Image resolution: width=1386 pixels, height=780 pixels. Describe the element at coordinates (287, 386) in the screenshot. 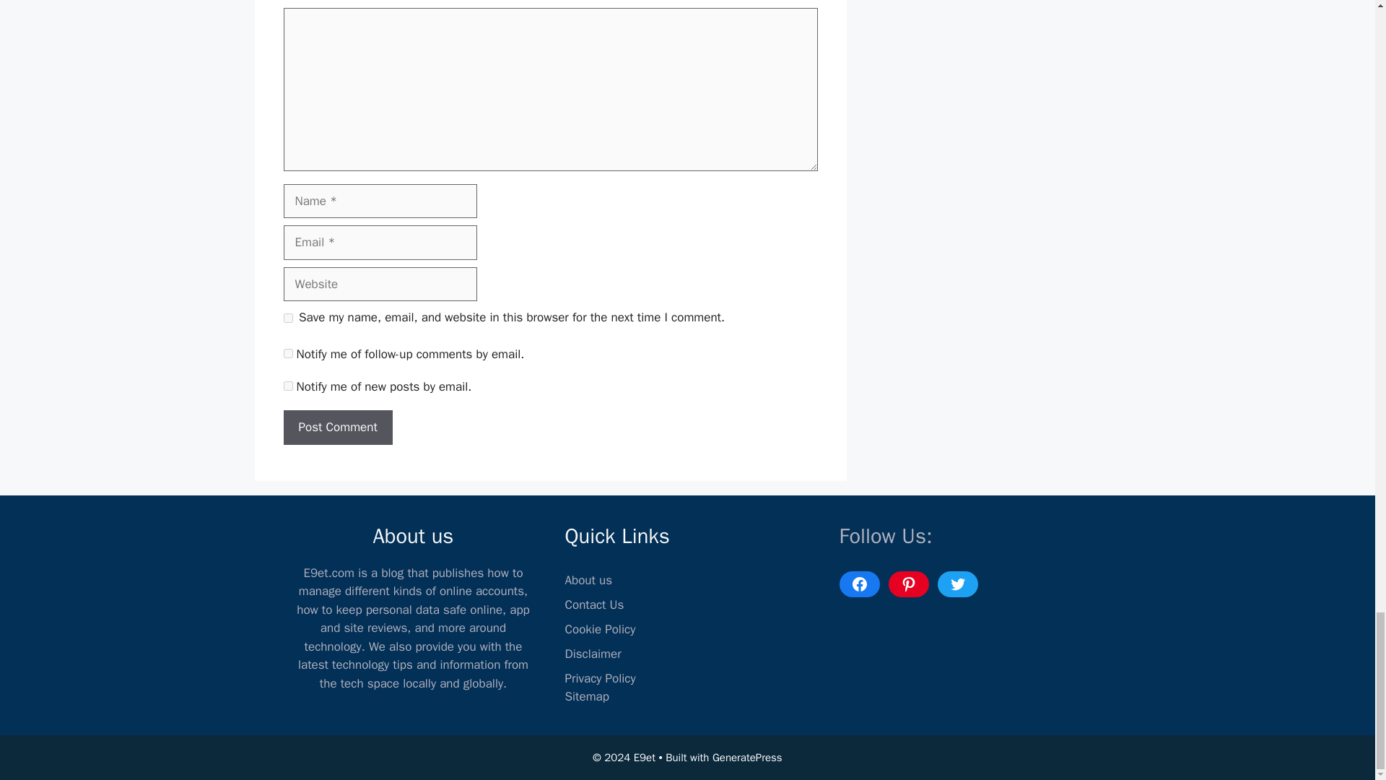

I see `subscribe` at that location.